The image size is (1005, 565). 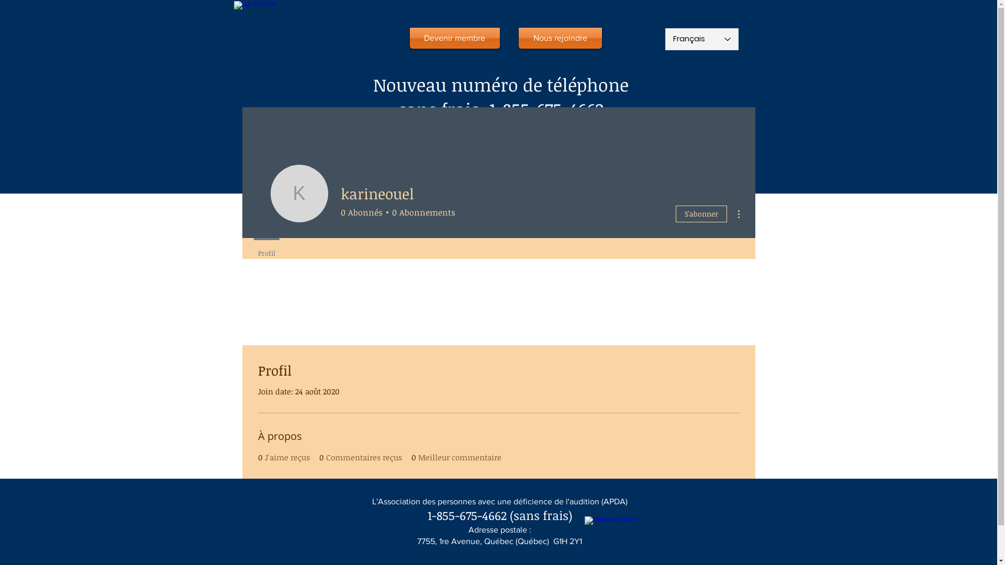 I want to click on Devenir membre, so click(x=454, y=38).